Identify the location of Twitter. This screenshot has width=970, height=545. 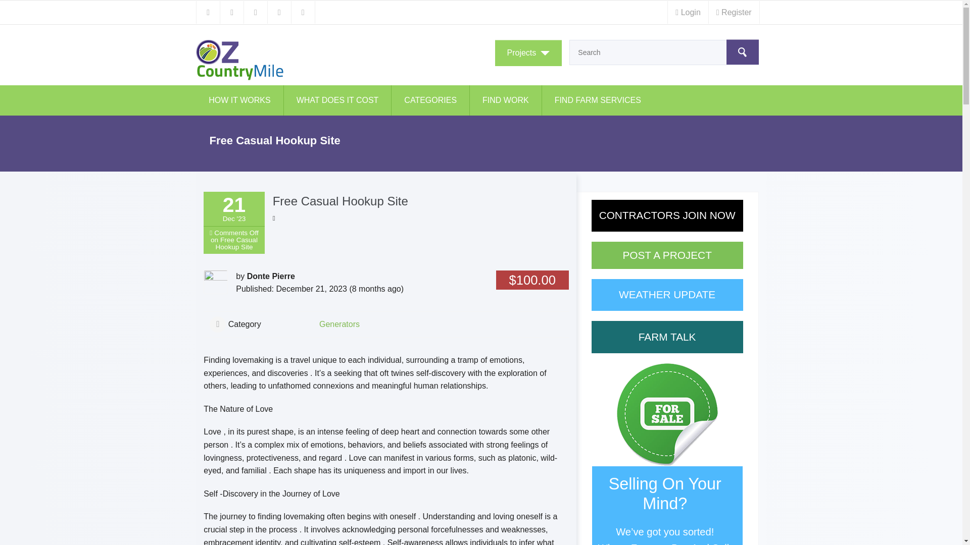
(231, 12).